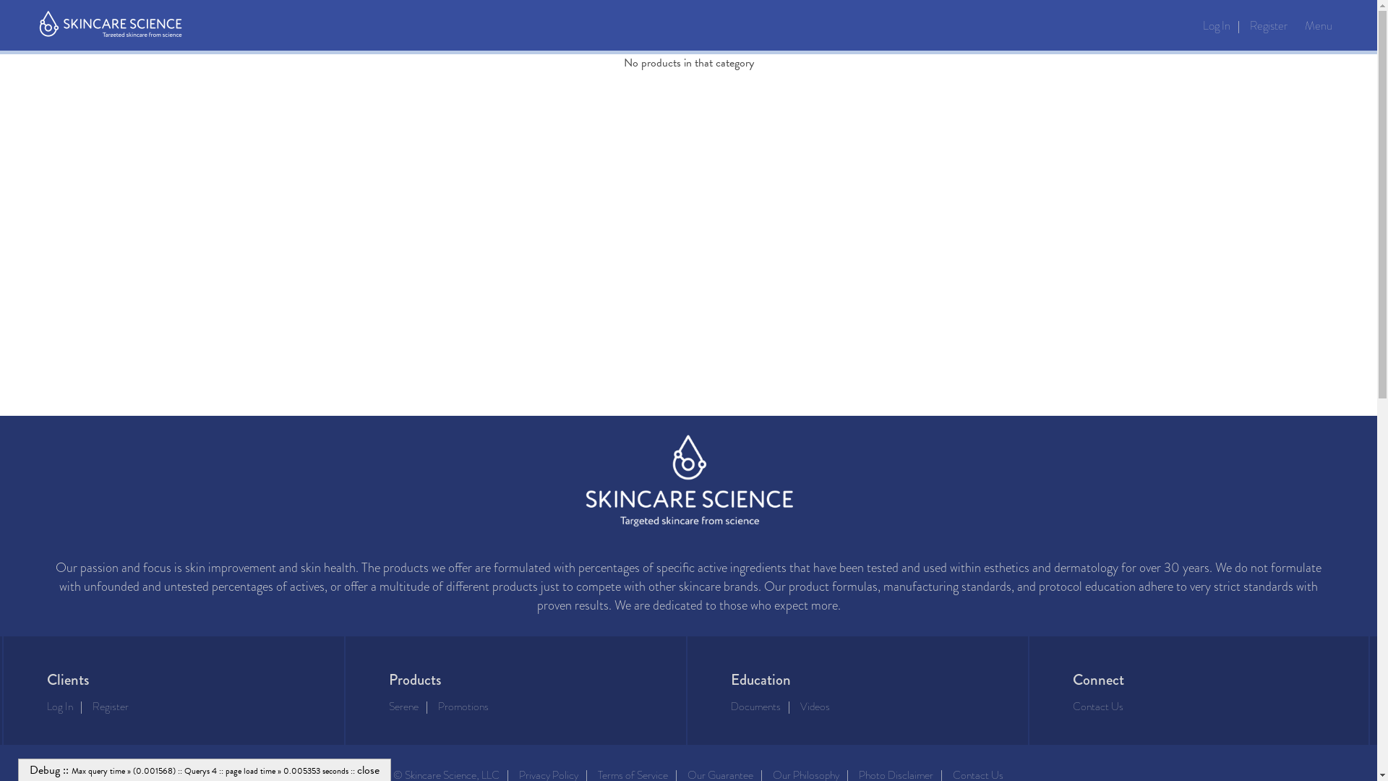  What do you see at coordinates (403, 707) in the screenshot?
I see `Serene` at bounding box center [403, 707].